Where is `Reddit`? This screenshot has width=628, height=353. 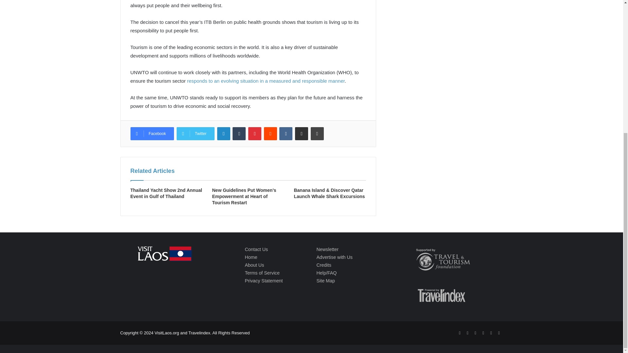
Reddit is located at coordinates (270, 133).